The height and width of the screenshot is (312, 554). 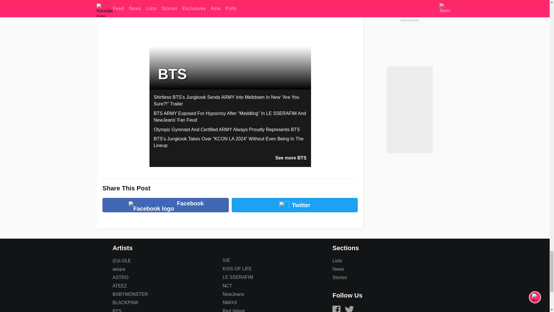 I want to click on BLACKPINK, so click(x=125, y=302).